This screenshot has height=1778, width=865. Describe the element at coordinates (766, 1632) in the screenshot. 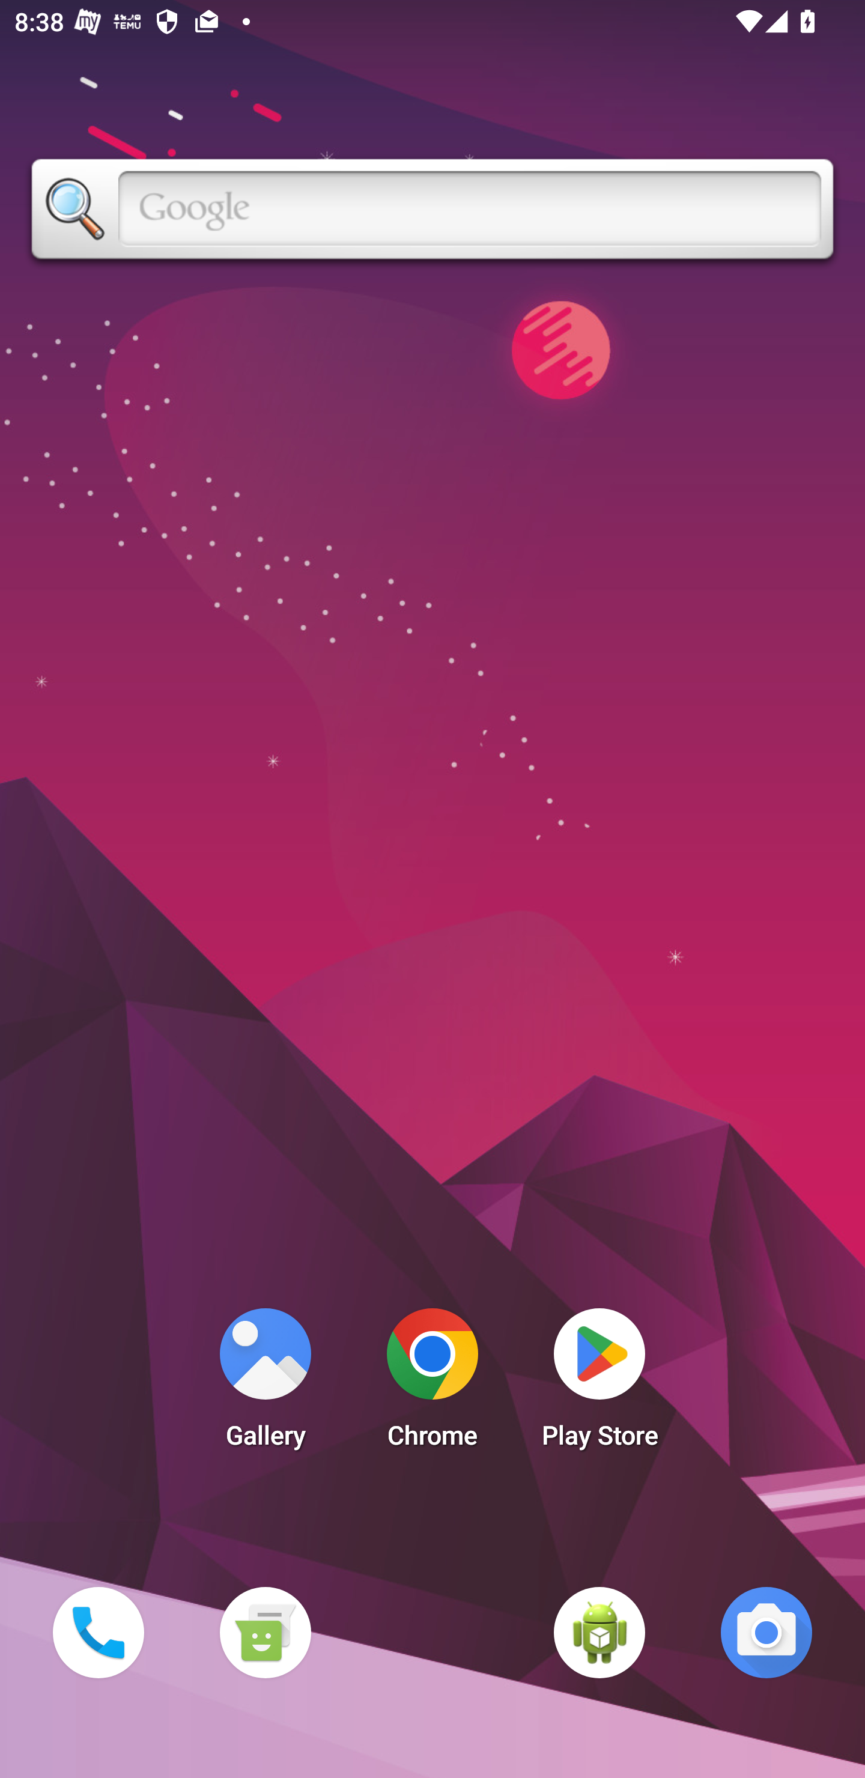

I see `Camera` at that location.